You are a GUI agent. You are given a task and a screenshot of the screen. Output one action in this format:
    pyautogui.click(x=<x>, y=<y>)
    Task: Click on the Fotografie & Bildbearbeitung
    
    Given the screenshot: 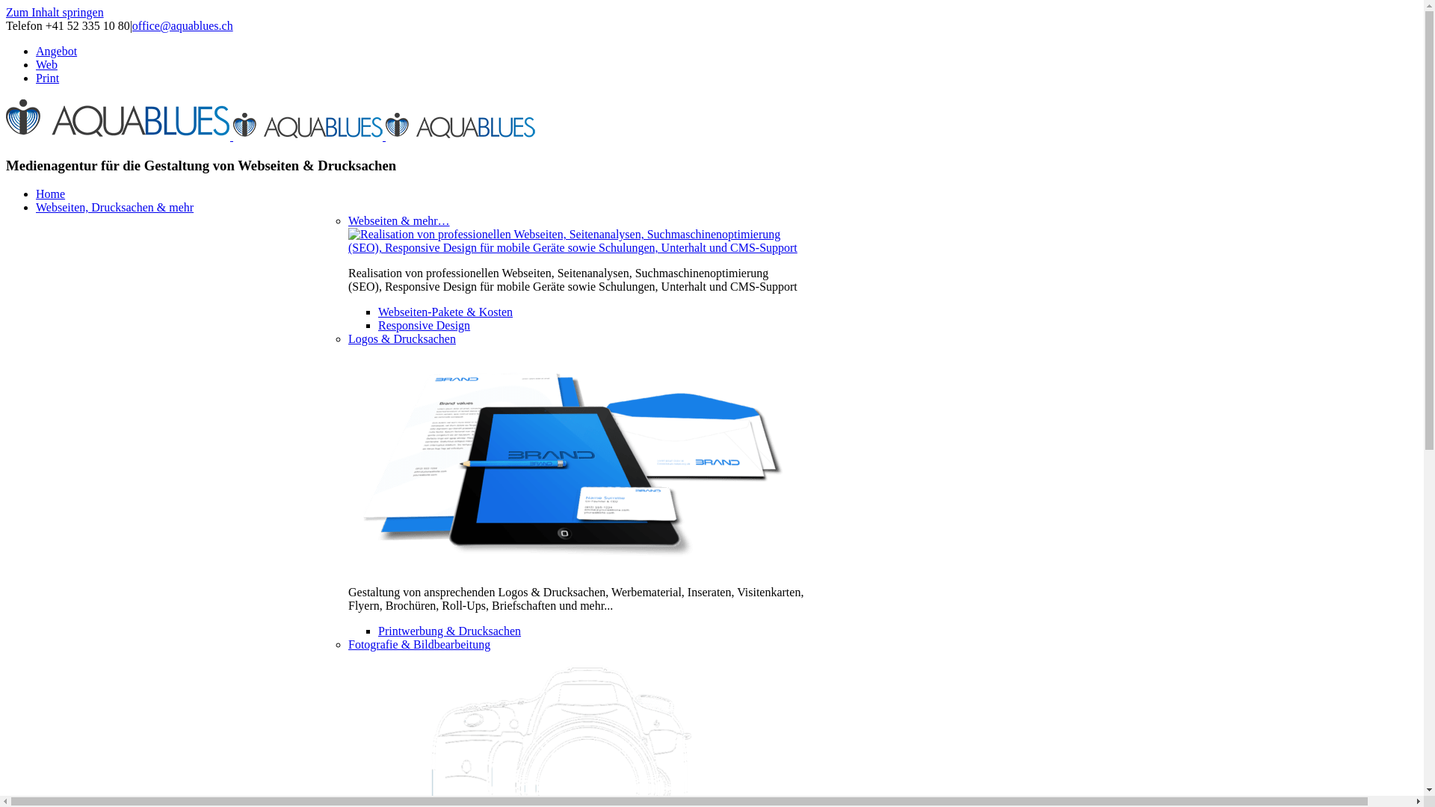 What is the action you would take?
    pyautogui.click(x=419, y=644)
    